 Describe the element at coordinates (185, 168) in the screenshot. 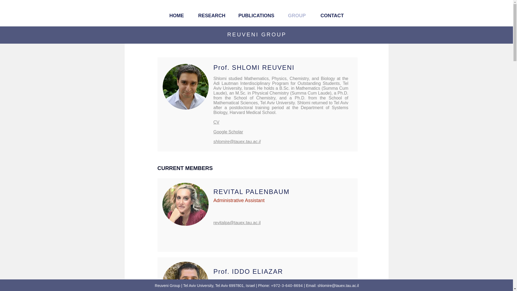

I see `CURRENT MEMBERS` at that location.